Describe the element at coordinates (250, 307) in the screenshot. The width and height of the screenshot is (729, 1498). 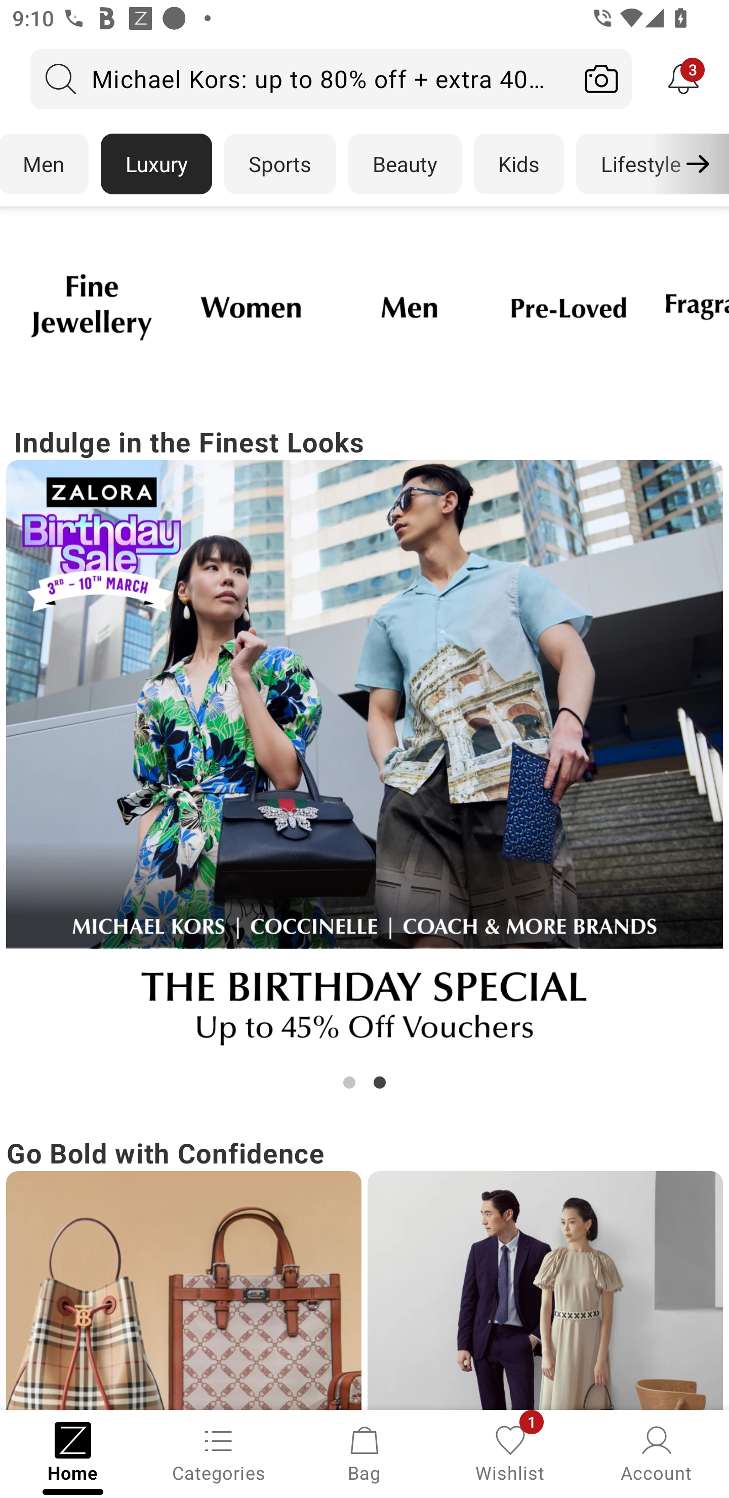
I see `Campaign banner` at that location.